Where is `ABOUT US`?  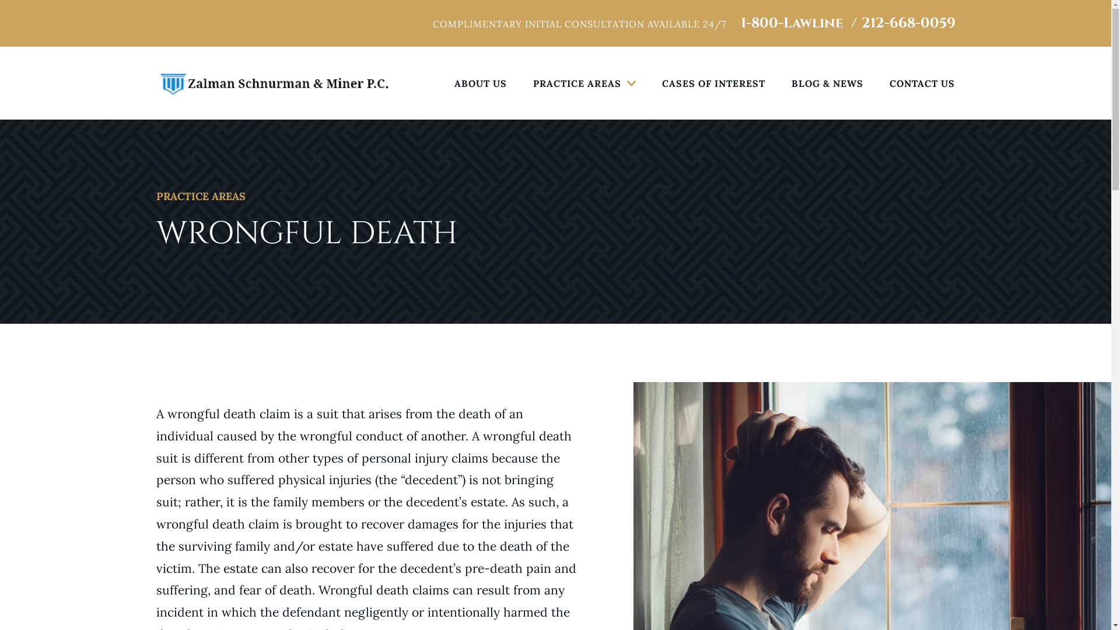 ABOUT US is located at coordinates (481, 83).